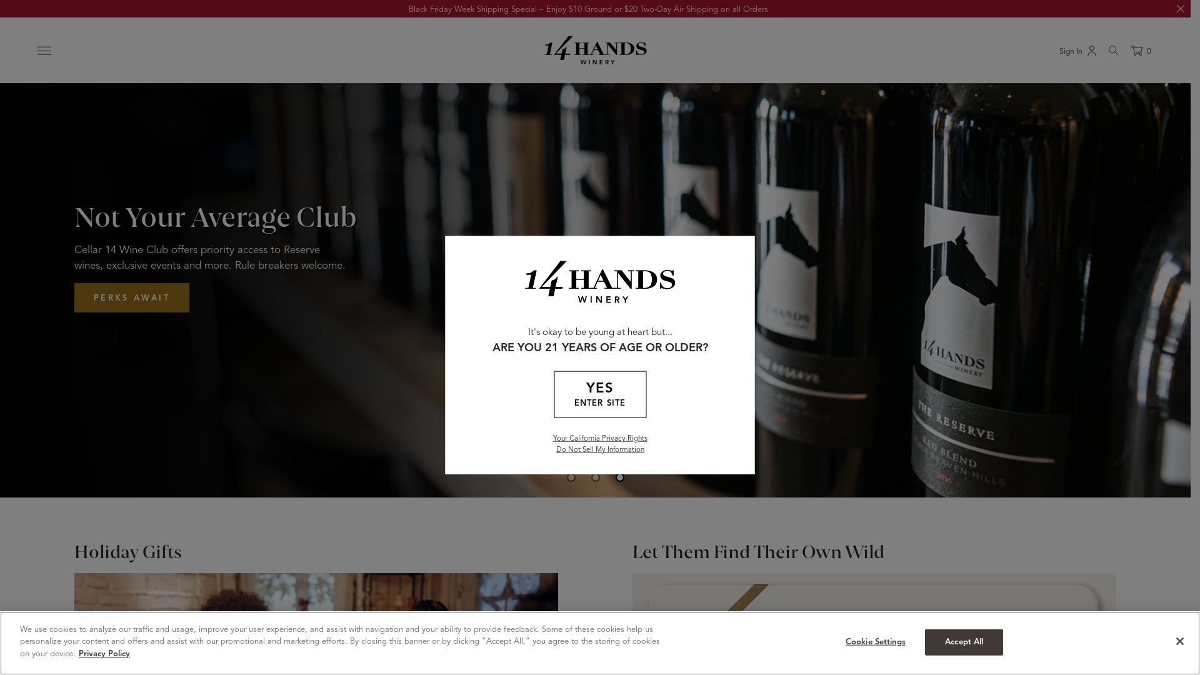 This screenshot has width=1200, height=675. What do you see at coordinates (595, 257) in the screenshot?
I see ` ` at bounding box center [595, 257].